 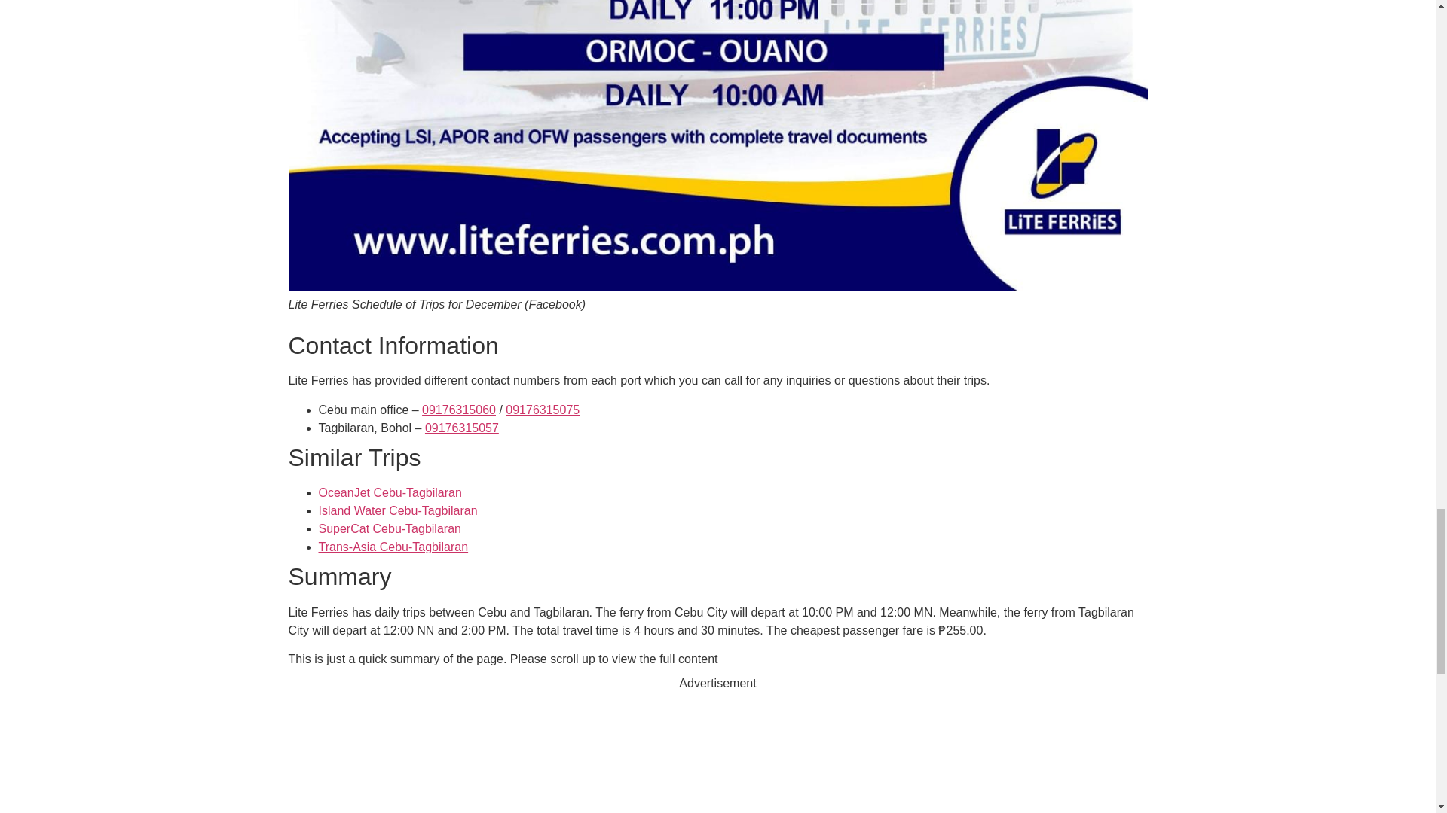 What do you see at coordinates (398, 510) in the screenshot?
I see `Island Water Cebu-Tagbilaran` at bounding box center [398, 510].